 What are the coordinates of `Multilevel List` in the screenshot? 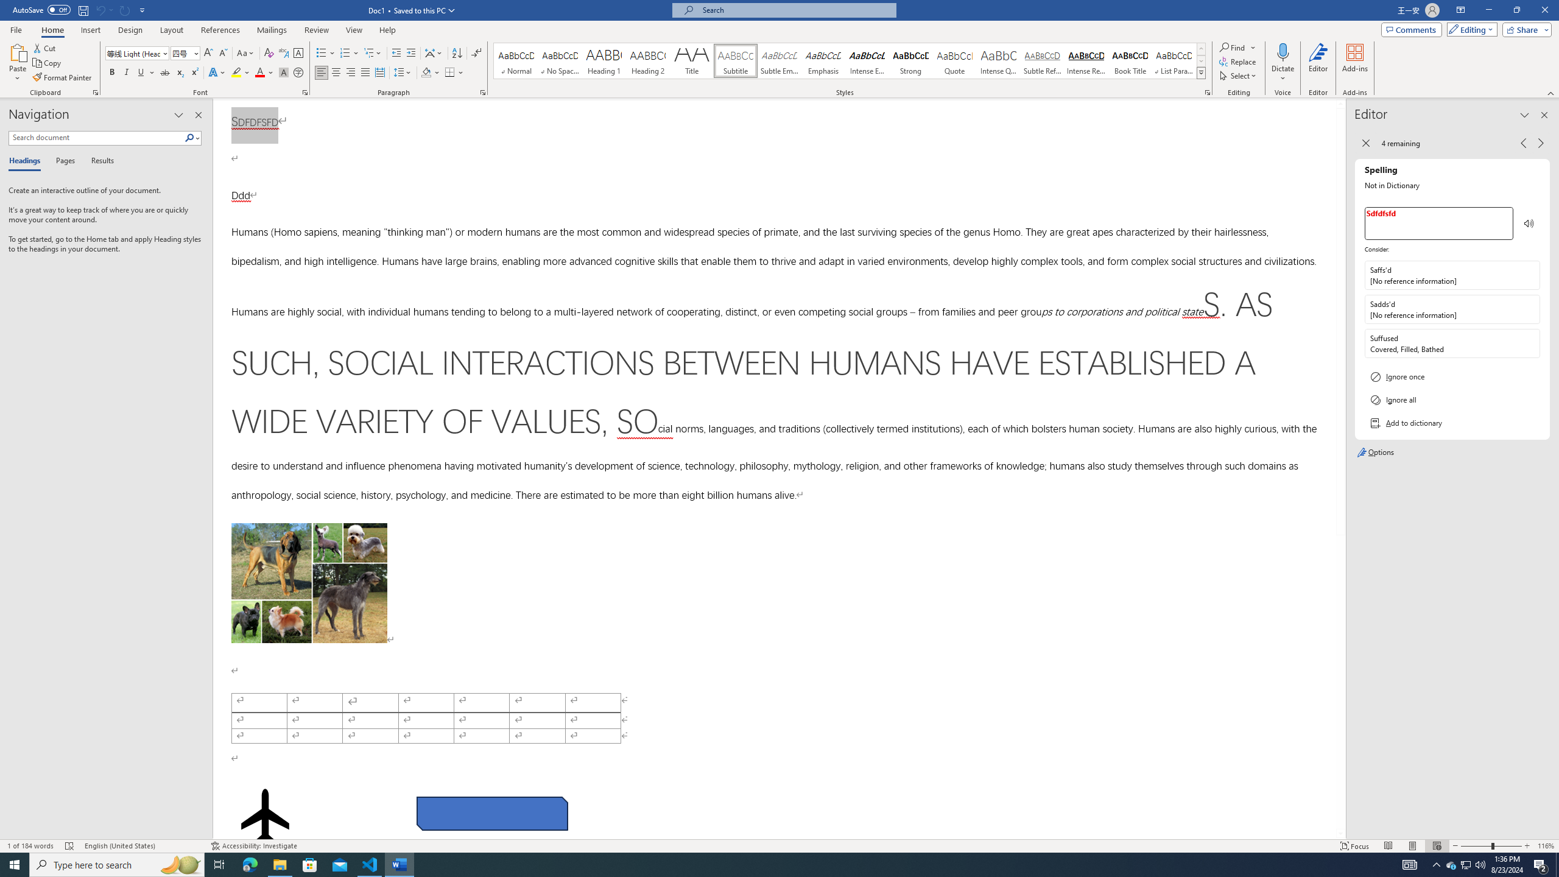 It's located at (372, 54).